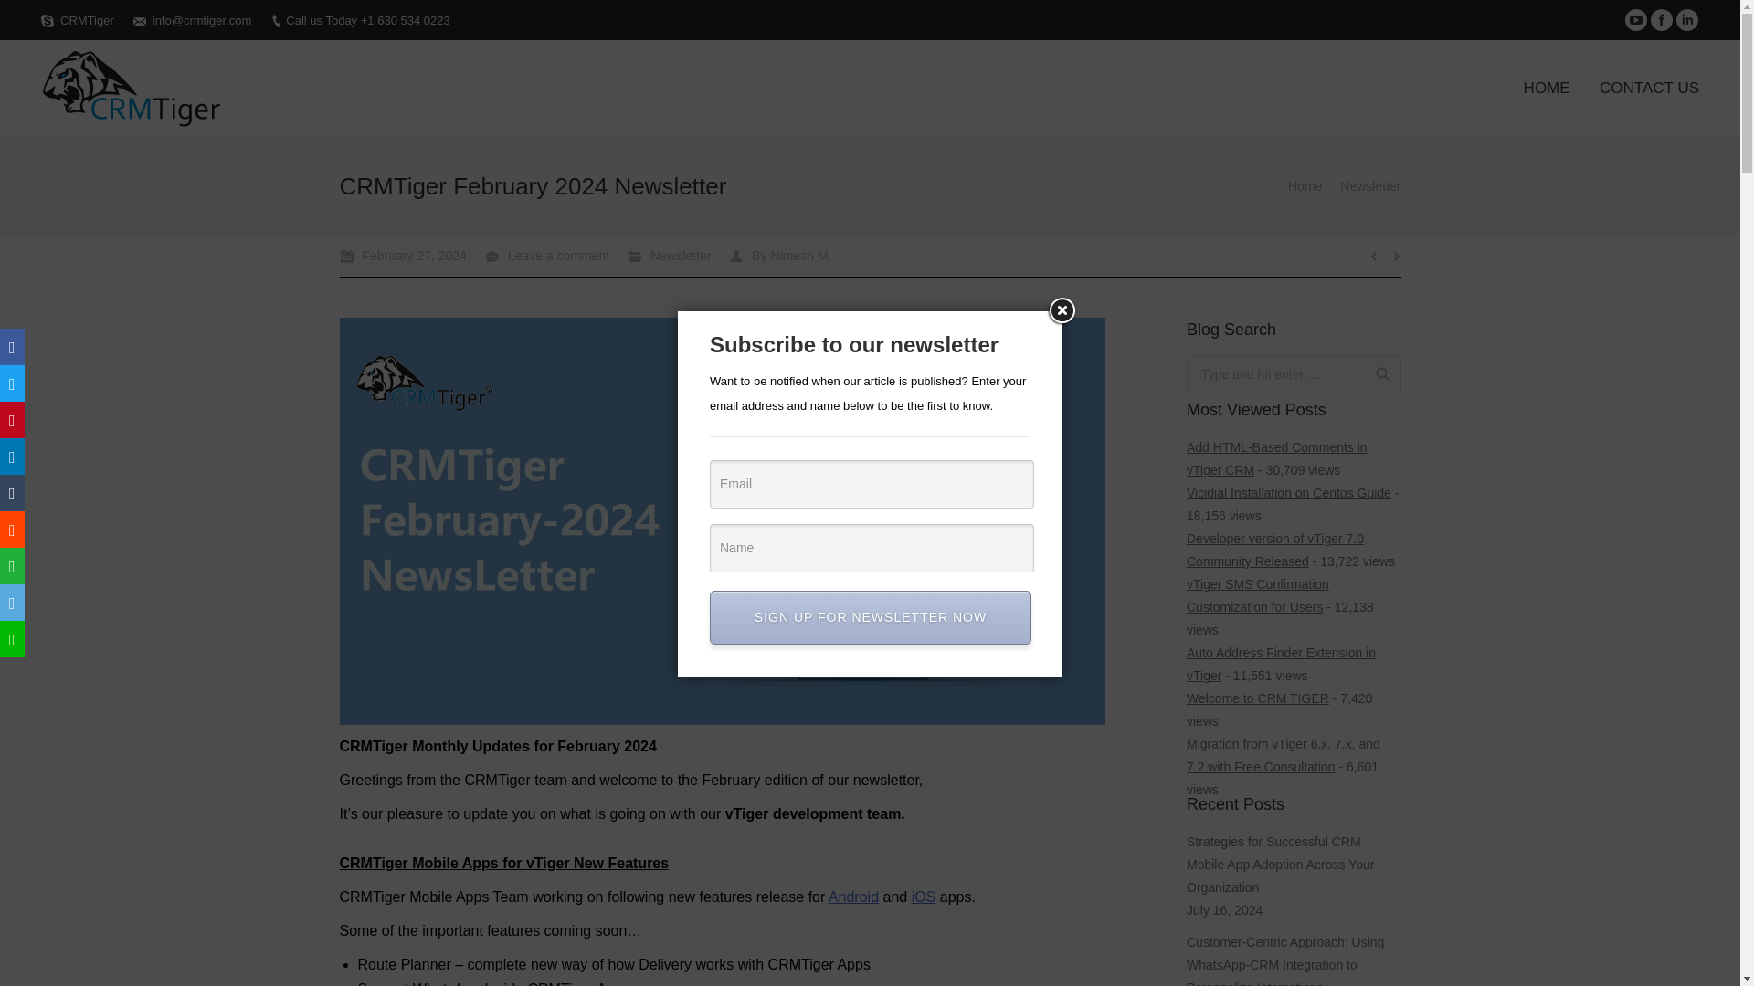  Describe the element at coordinates (1376, 373) in the screenshot. I see `Go!` at that location.